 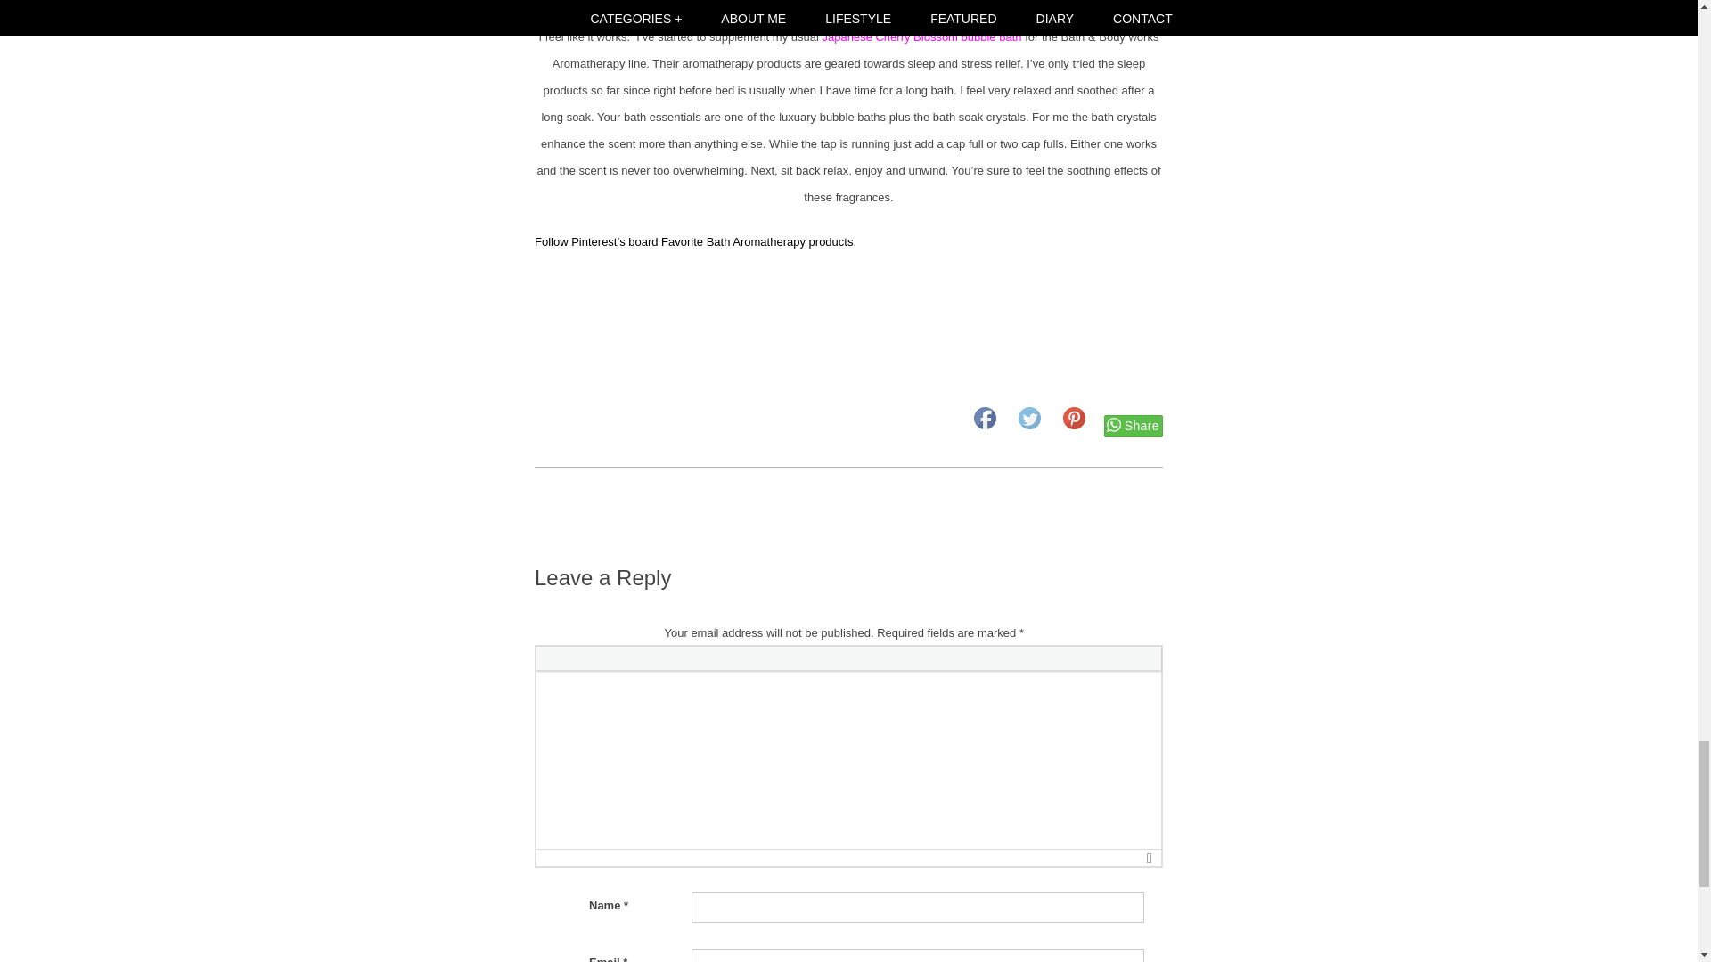 I want to click on Rich Text Area. Press Alt-Shift-H for help., so click(x=848, y=759).